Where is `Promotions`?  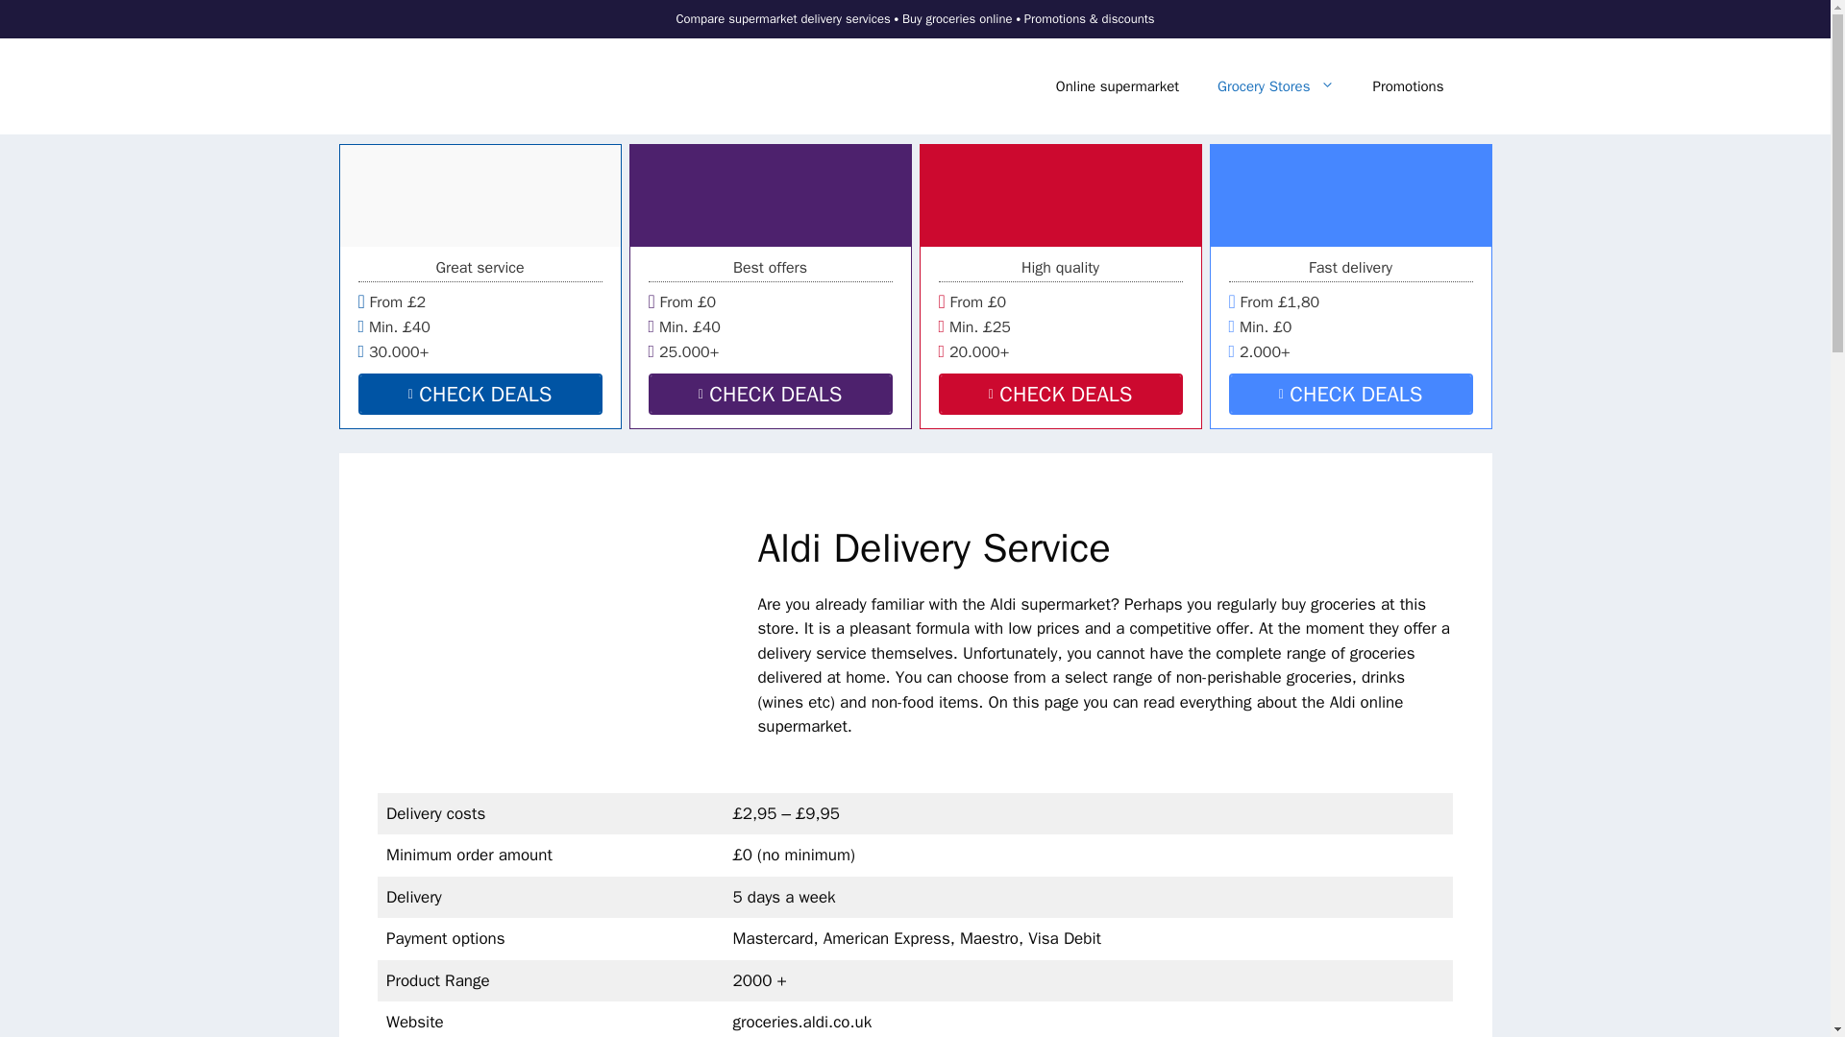 Promotions is located at coordinates (1407, 86).